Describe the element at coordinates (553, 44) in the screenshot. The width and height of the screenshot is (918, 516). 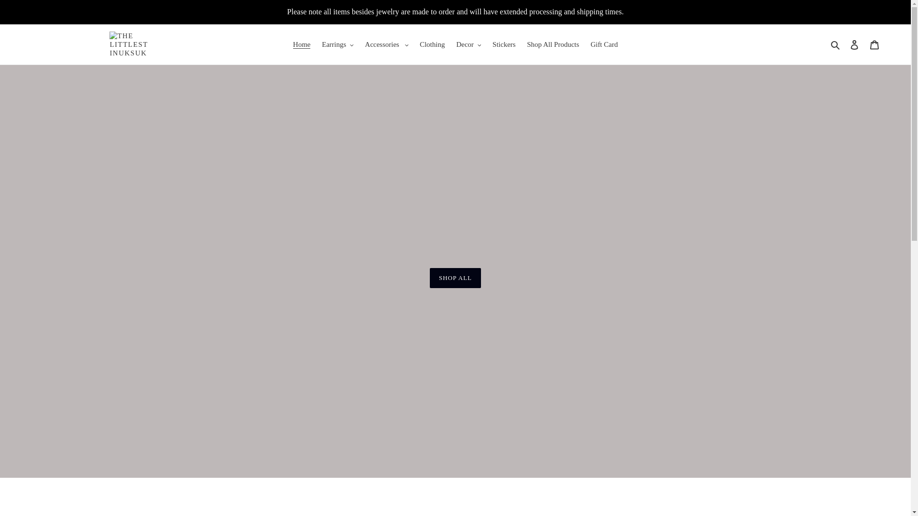
I see `Shop All Products` at that location.